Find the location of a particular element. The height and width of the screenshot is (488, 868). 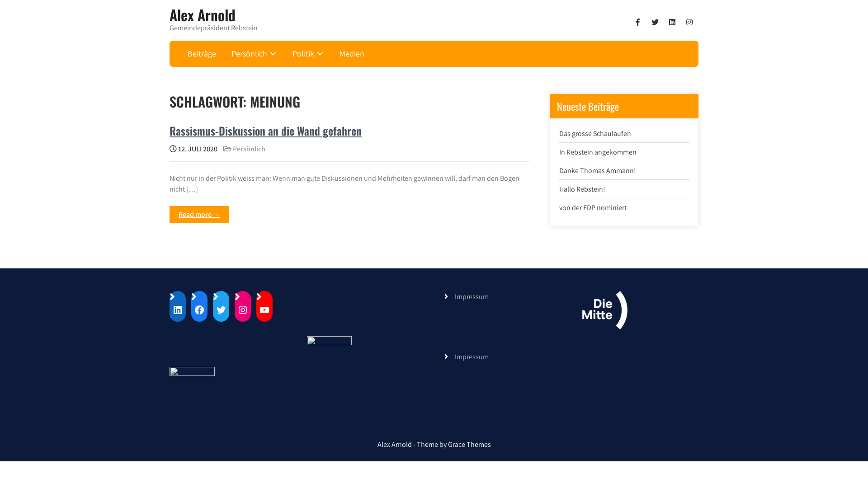

Instagram is located at coordinates (243, 310).